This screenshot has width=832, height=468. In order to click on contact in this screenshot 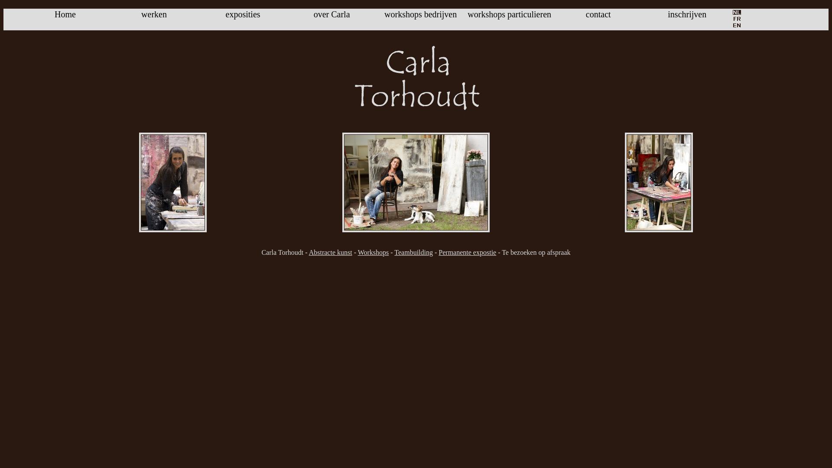, I will do `click(598, 14)`.